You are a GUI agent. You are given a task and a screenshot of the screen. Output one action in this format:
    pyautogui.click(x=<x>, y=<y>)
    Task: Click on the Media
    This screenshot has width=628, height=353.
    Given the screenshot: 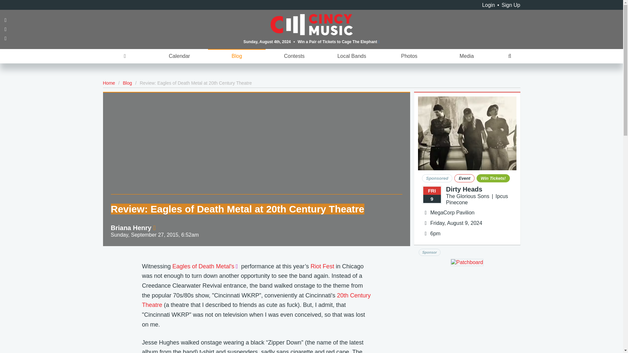 What is the action you would take?
    pyautogui.click(x=466, y=56)
    